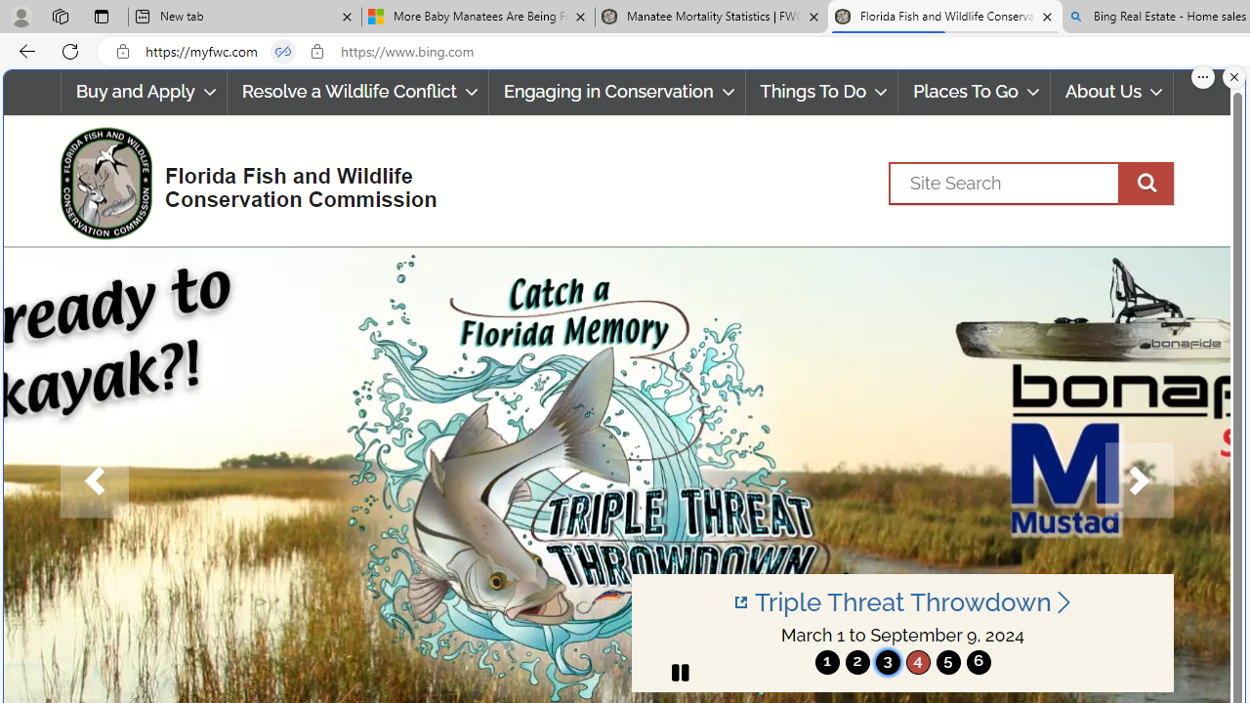  Describe the element at coordinates (617, 92) in the screenshot. I see `Engaging in Conservation` at that location.